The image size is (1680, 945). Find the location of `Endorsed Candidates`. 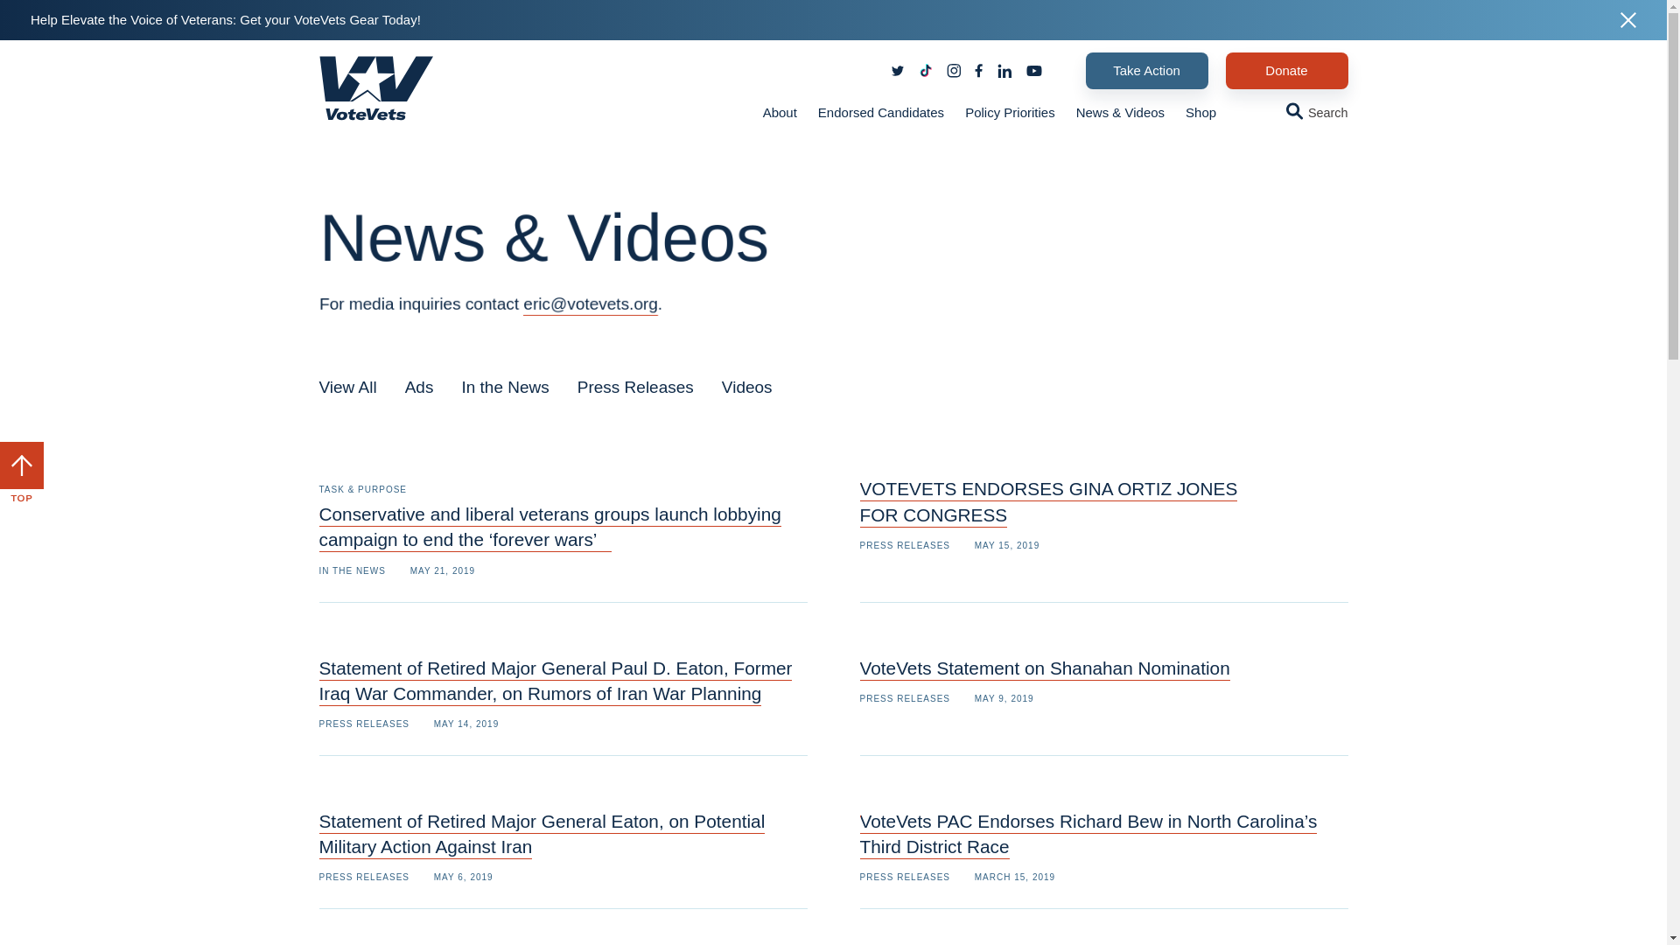

Endorsed Candidates is located at coordinates (880, 112).